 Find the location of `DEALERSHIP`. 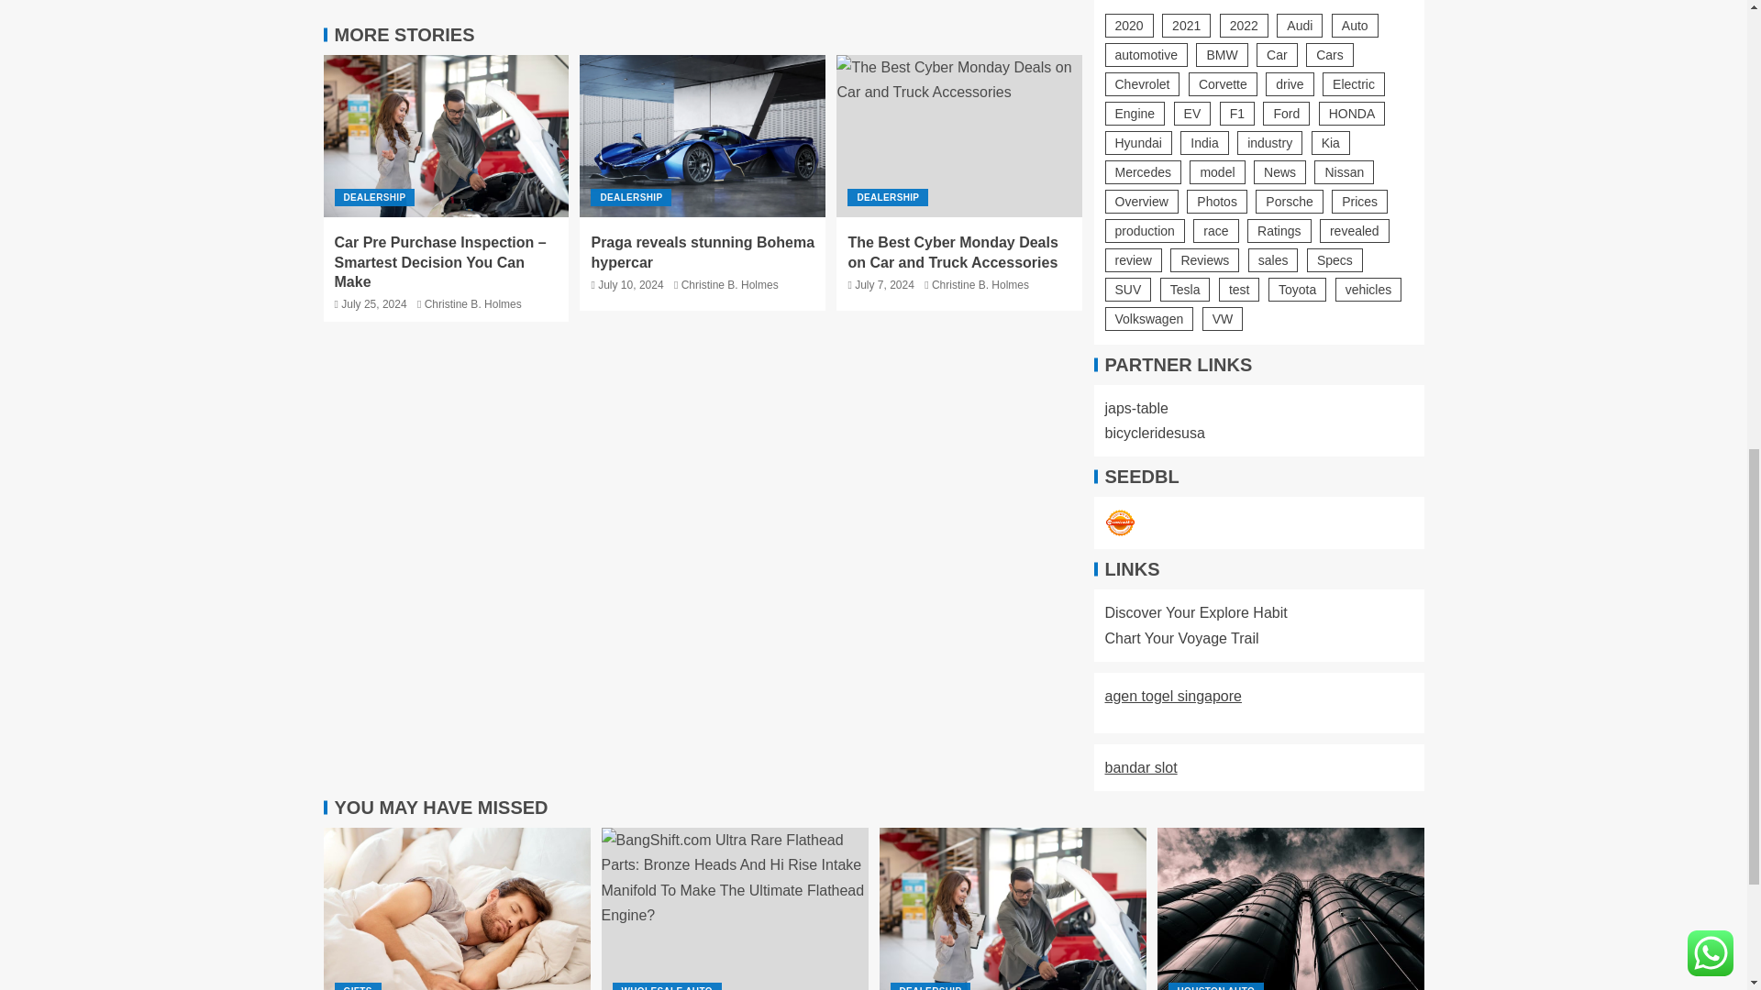

DEALERSHIP is located at coordinates (374, 197).